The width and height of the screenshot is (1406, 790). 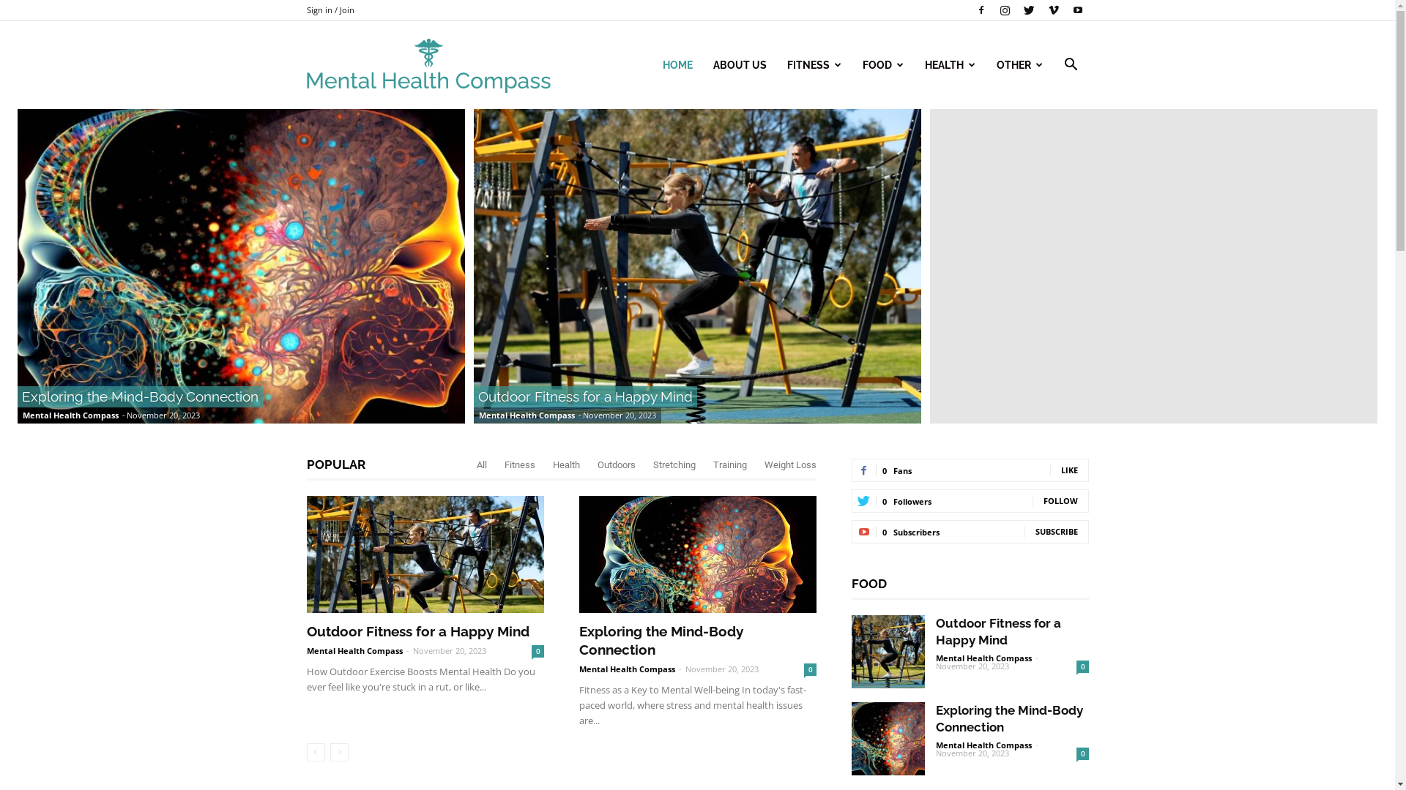 What do you see at coordinates (697, 266) in the screenshot?
I see `Outdoor Fitness for a Happy Mind` at bounding box center [697, 266].